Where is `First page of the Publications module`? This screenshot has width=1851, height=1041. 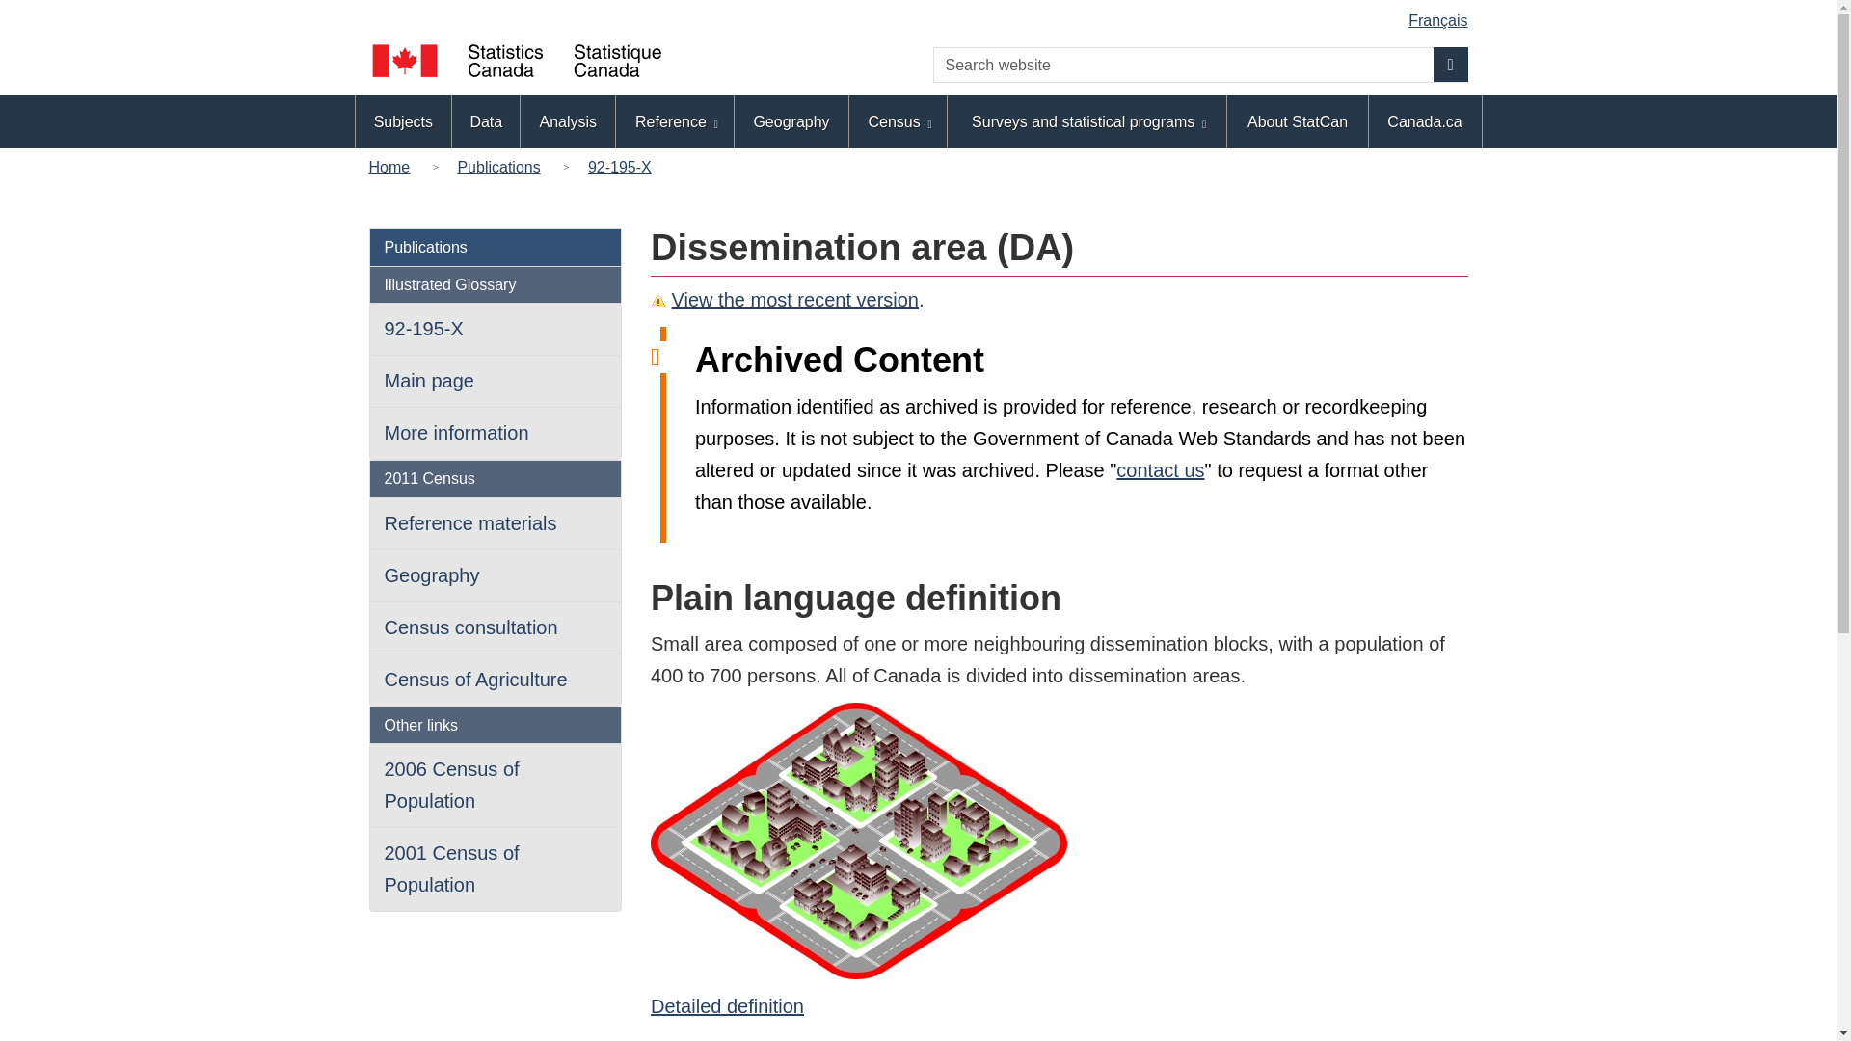 First page of the Publications module is located at coordinates (498, 166).